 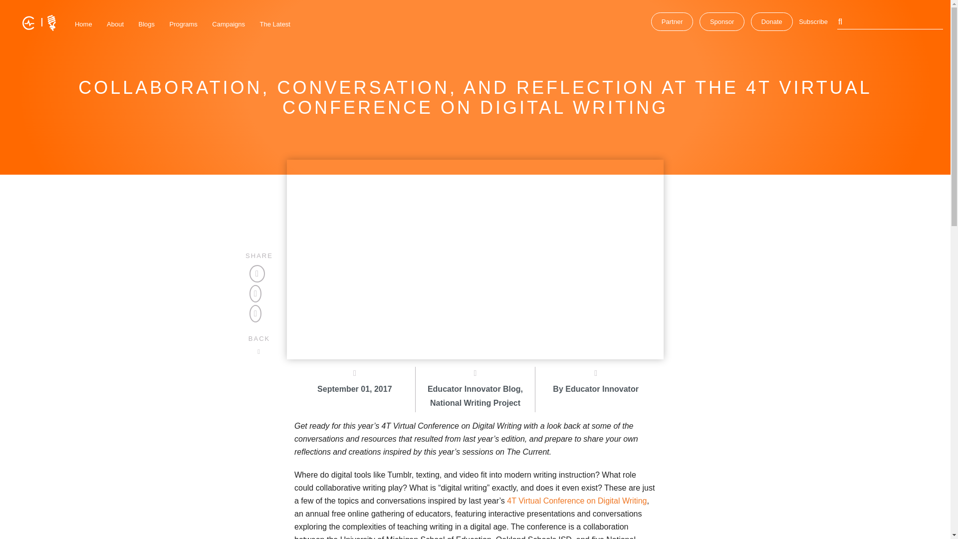 I want to click on 4T Virtual Conference on Digital Writing, so click(x=577, y=500).